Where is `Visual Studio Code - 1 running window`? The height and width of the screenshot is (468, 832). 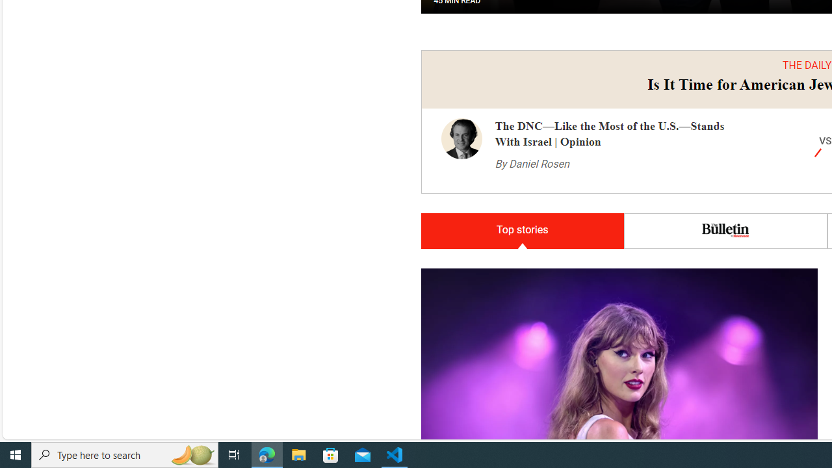 Visual Studio Code - 1 running window is located at coordinates (395, 455).